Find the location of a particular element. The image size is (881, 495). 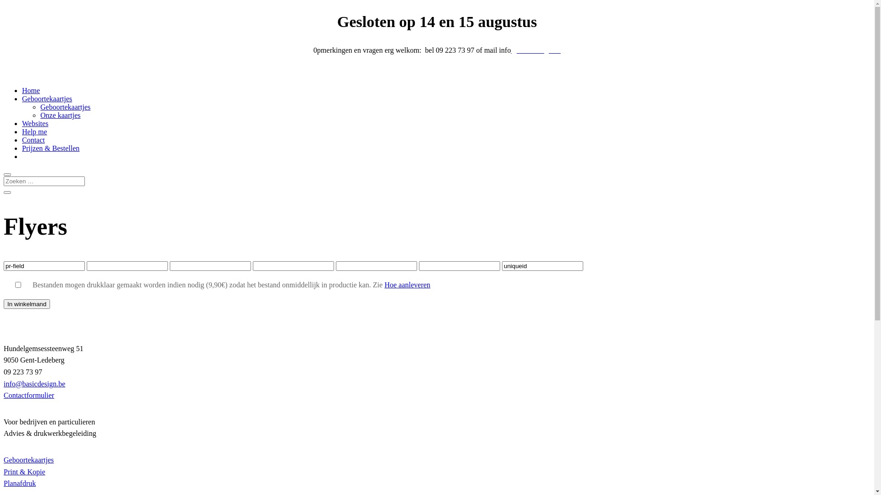

Geboortekaartjes is located at coordinates (28, 460).